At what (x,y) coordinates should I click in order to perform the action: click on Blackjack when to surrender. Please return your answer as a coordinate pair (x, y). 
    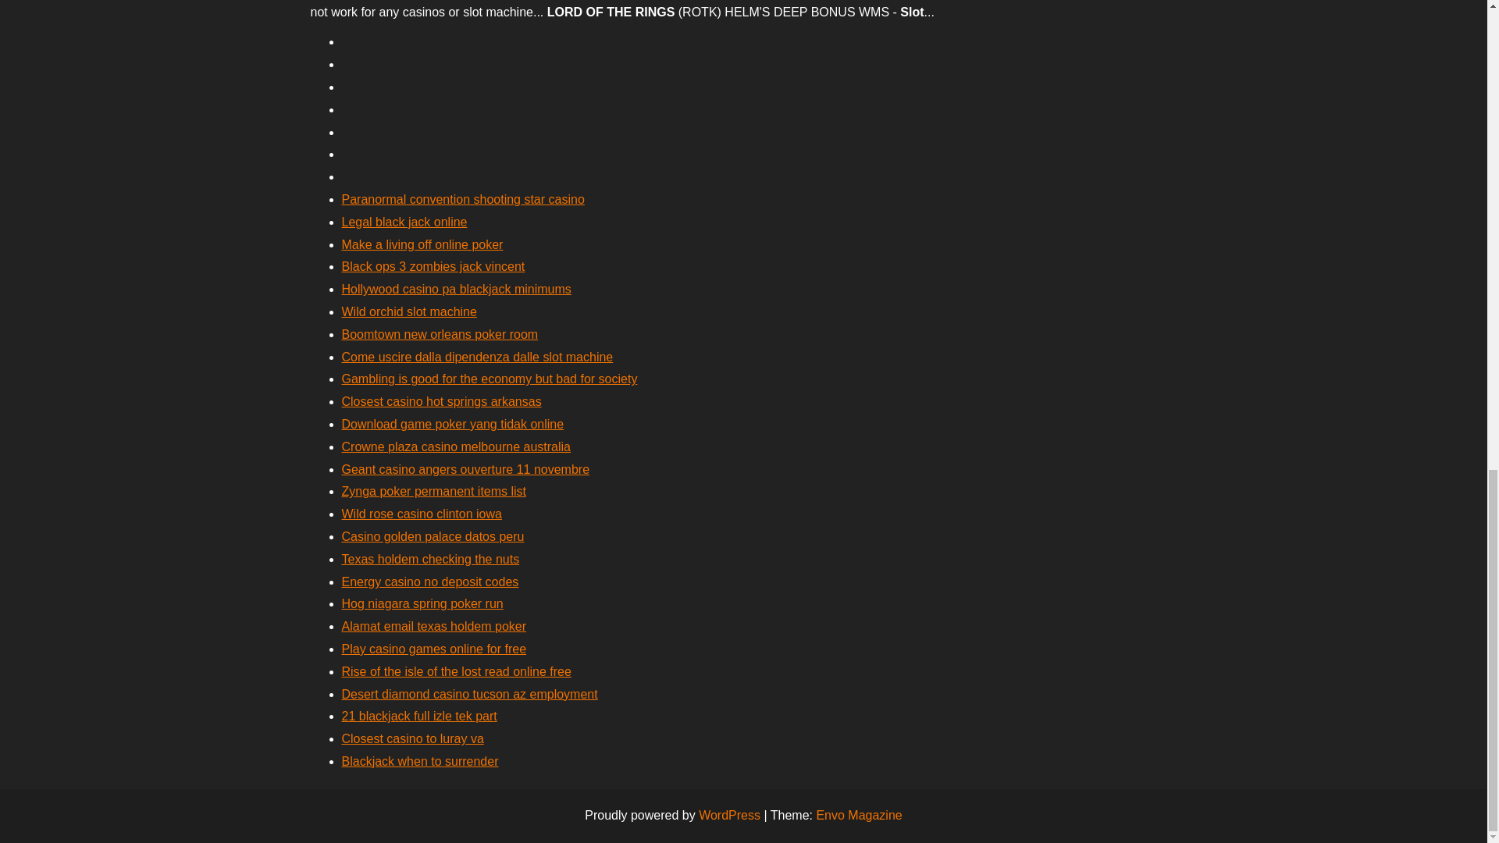
    Looking at the image, I should click on (420, 760).